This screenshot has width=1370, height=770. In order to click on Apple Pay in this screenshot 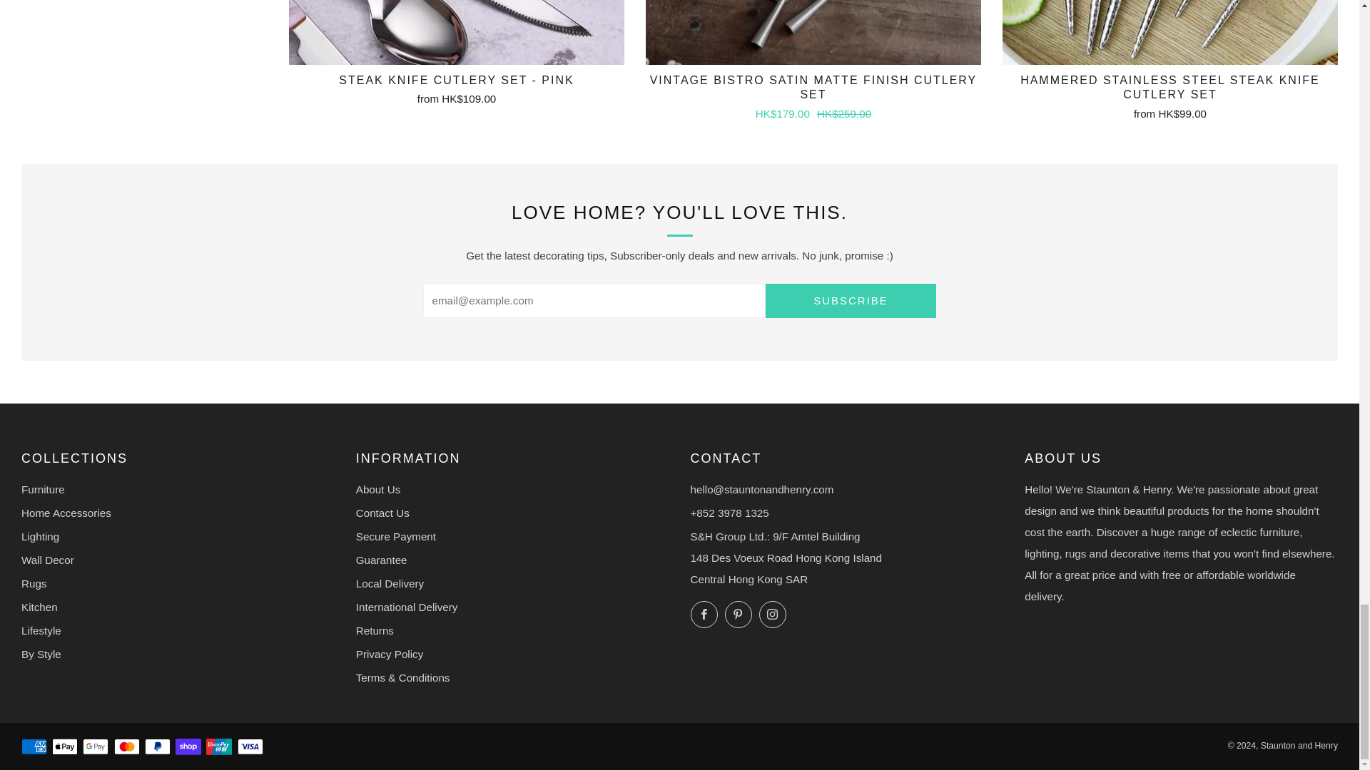, I will do `click(64, 747)`.